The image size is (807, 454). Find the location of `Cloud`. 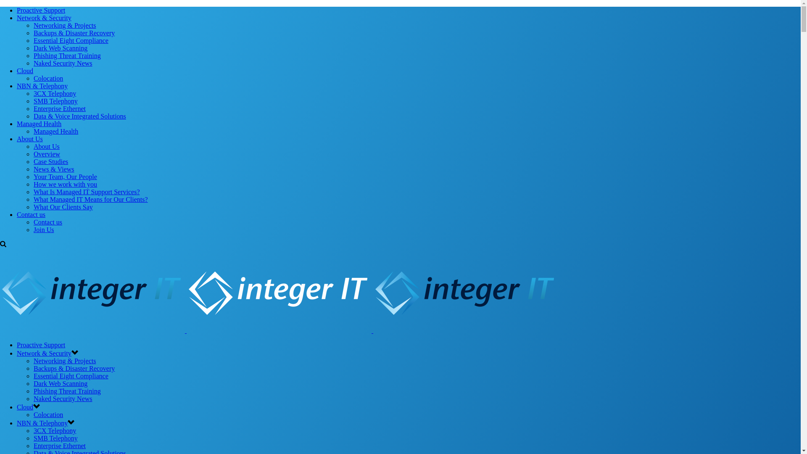

Cloud is located at coordinates (25, 71).